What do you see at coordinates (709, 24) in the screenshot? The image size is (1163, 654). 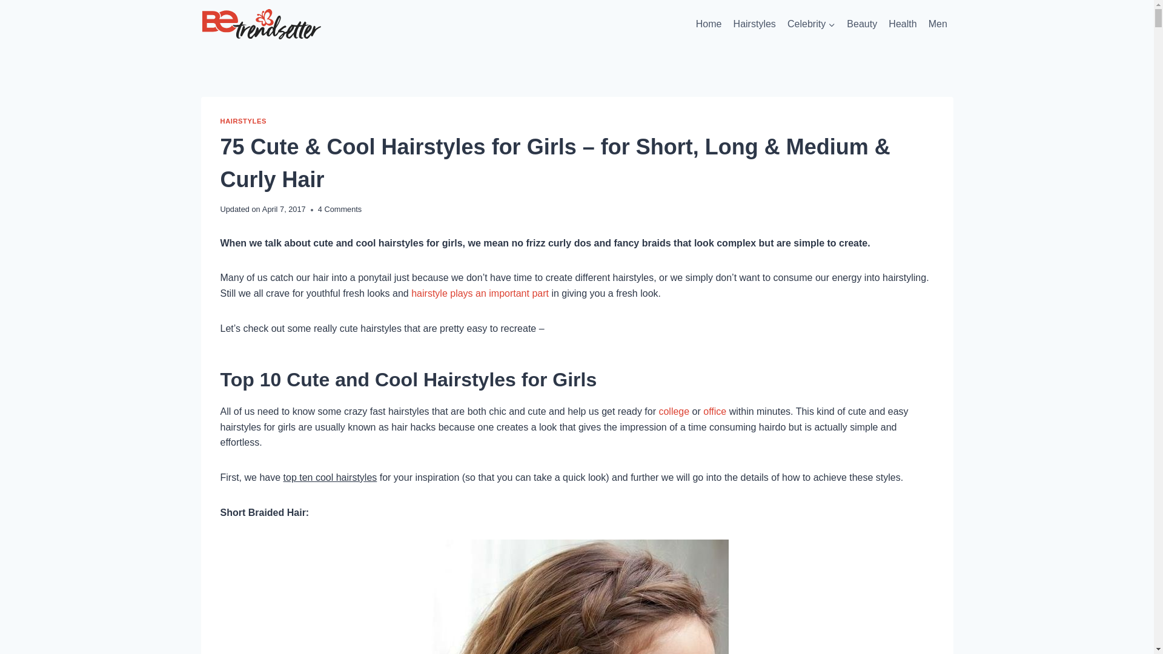 I see `Home` at bounding box center [709, 24].